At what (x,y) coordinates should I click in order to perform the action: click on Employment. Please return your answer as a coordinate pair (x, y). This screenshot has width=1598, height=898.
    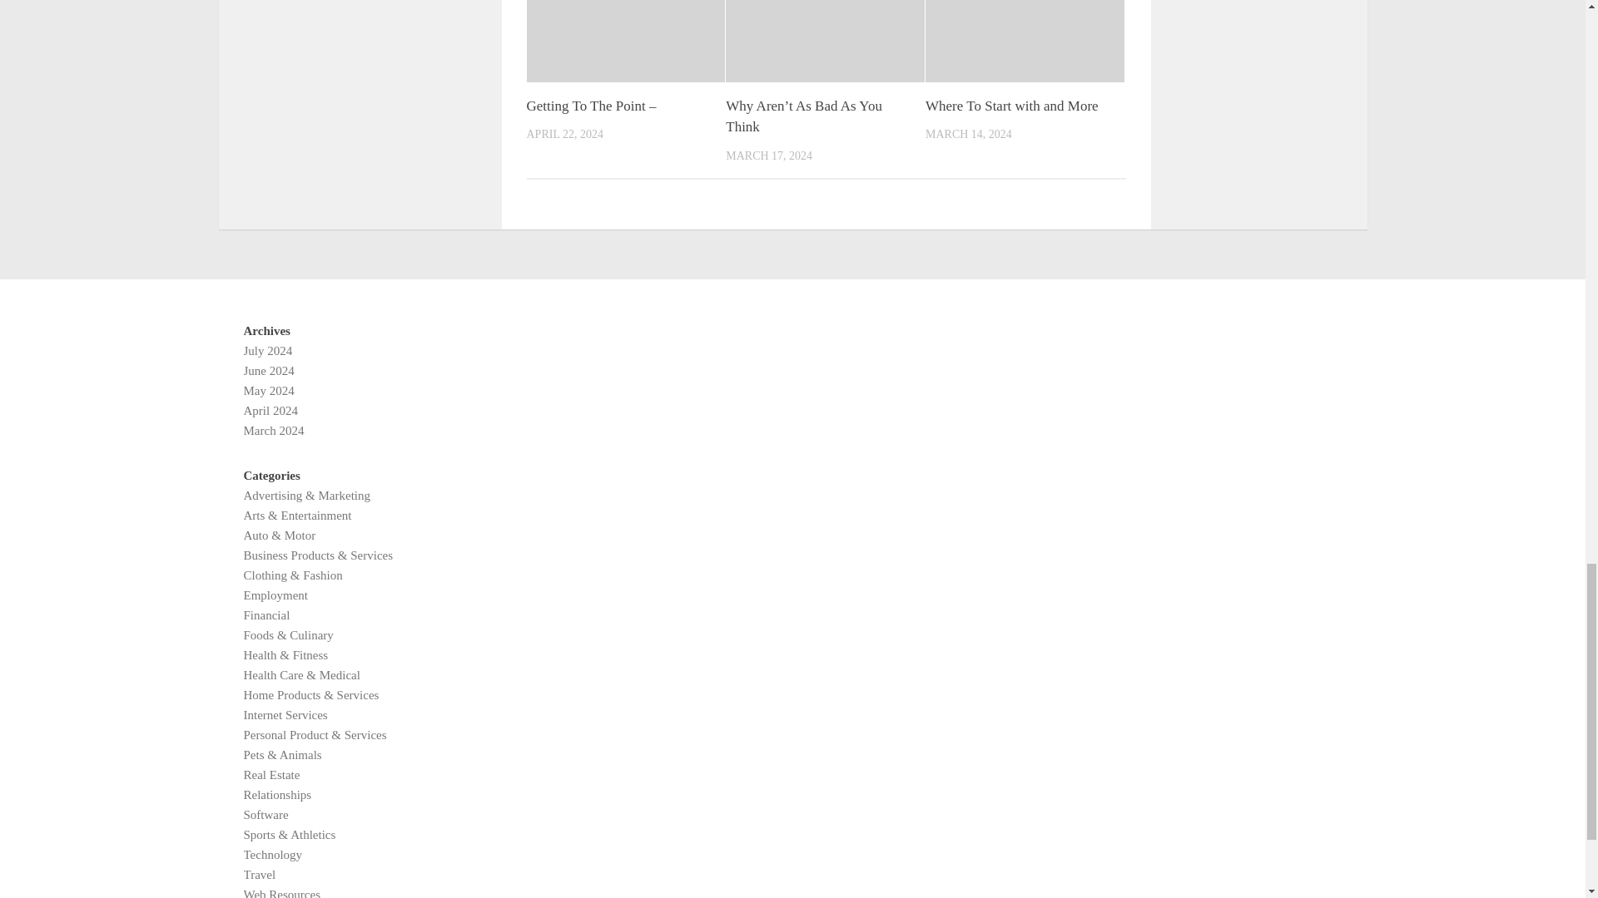
    Looking at the image, I should click on (275, 595).